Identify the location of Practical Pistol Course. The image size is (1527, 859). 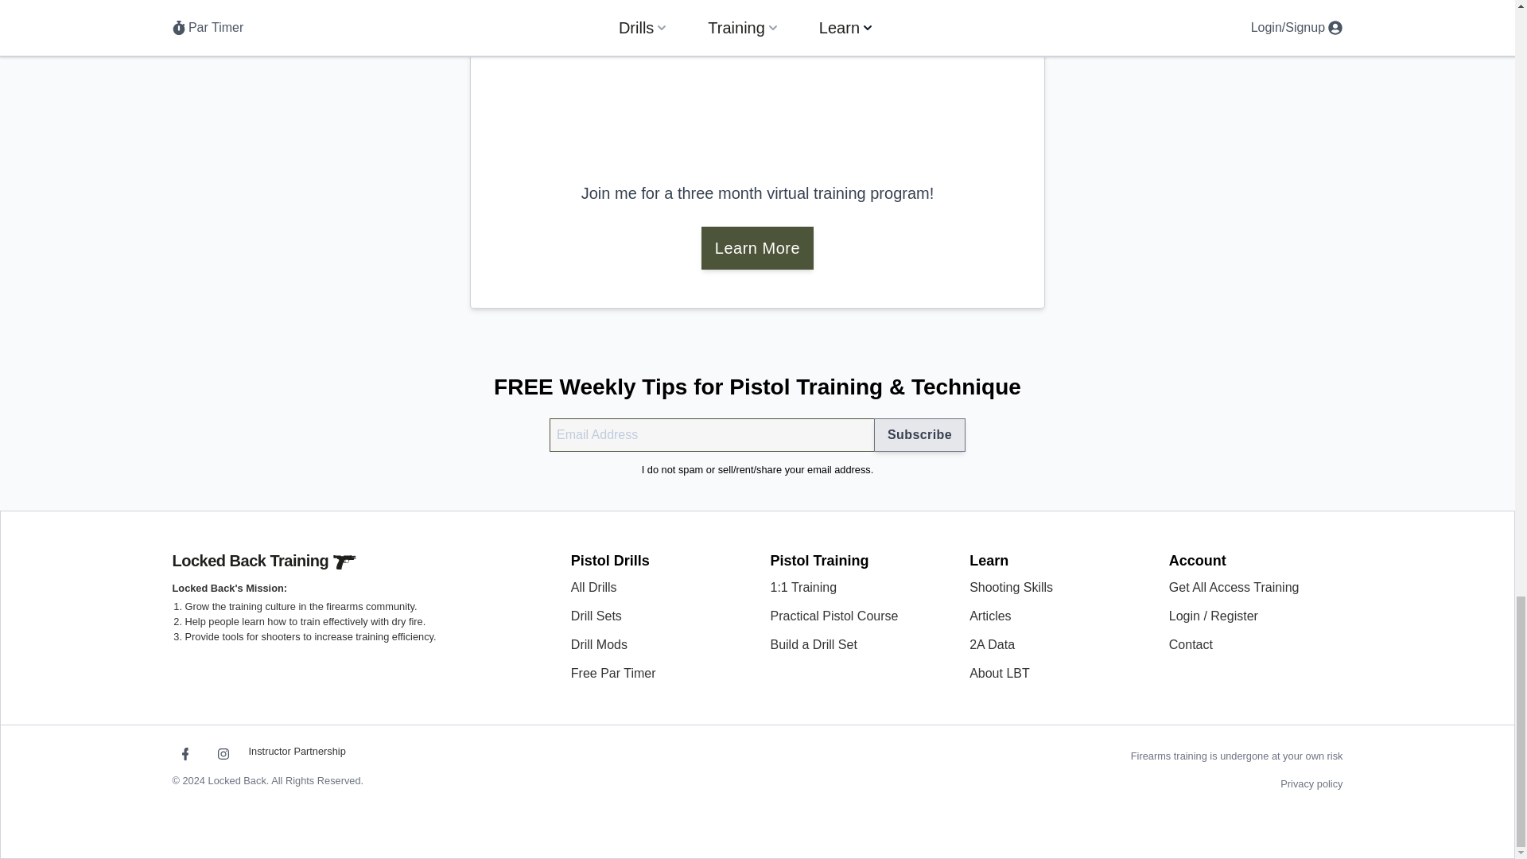
(833, 616).